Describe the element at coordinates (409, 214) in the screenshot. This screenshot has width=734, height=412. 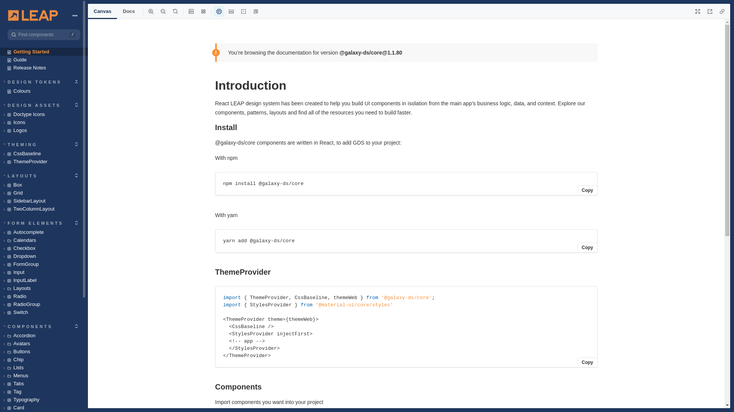
I see `storybook-preview-iframe` at that location.